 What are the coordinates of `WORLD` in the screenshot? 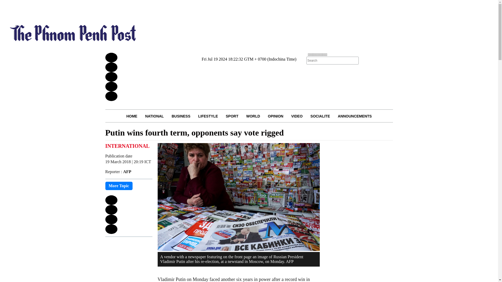 It's located at (253, 116).